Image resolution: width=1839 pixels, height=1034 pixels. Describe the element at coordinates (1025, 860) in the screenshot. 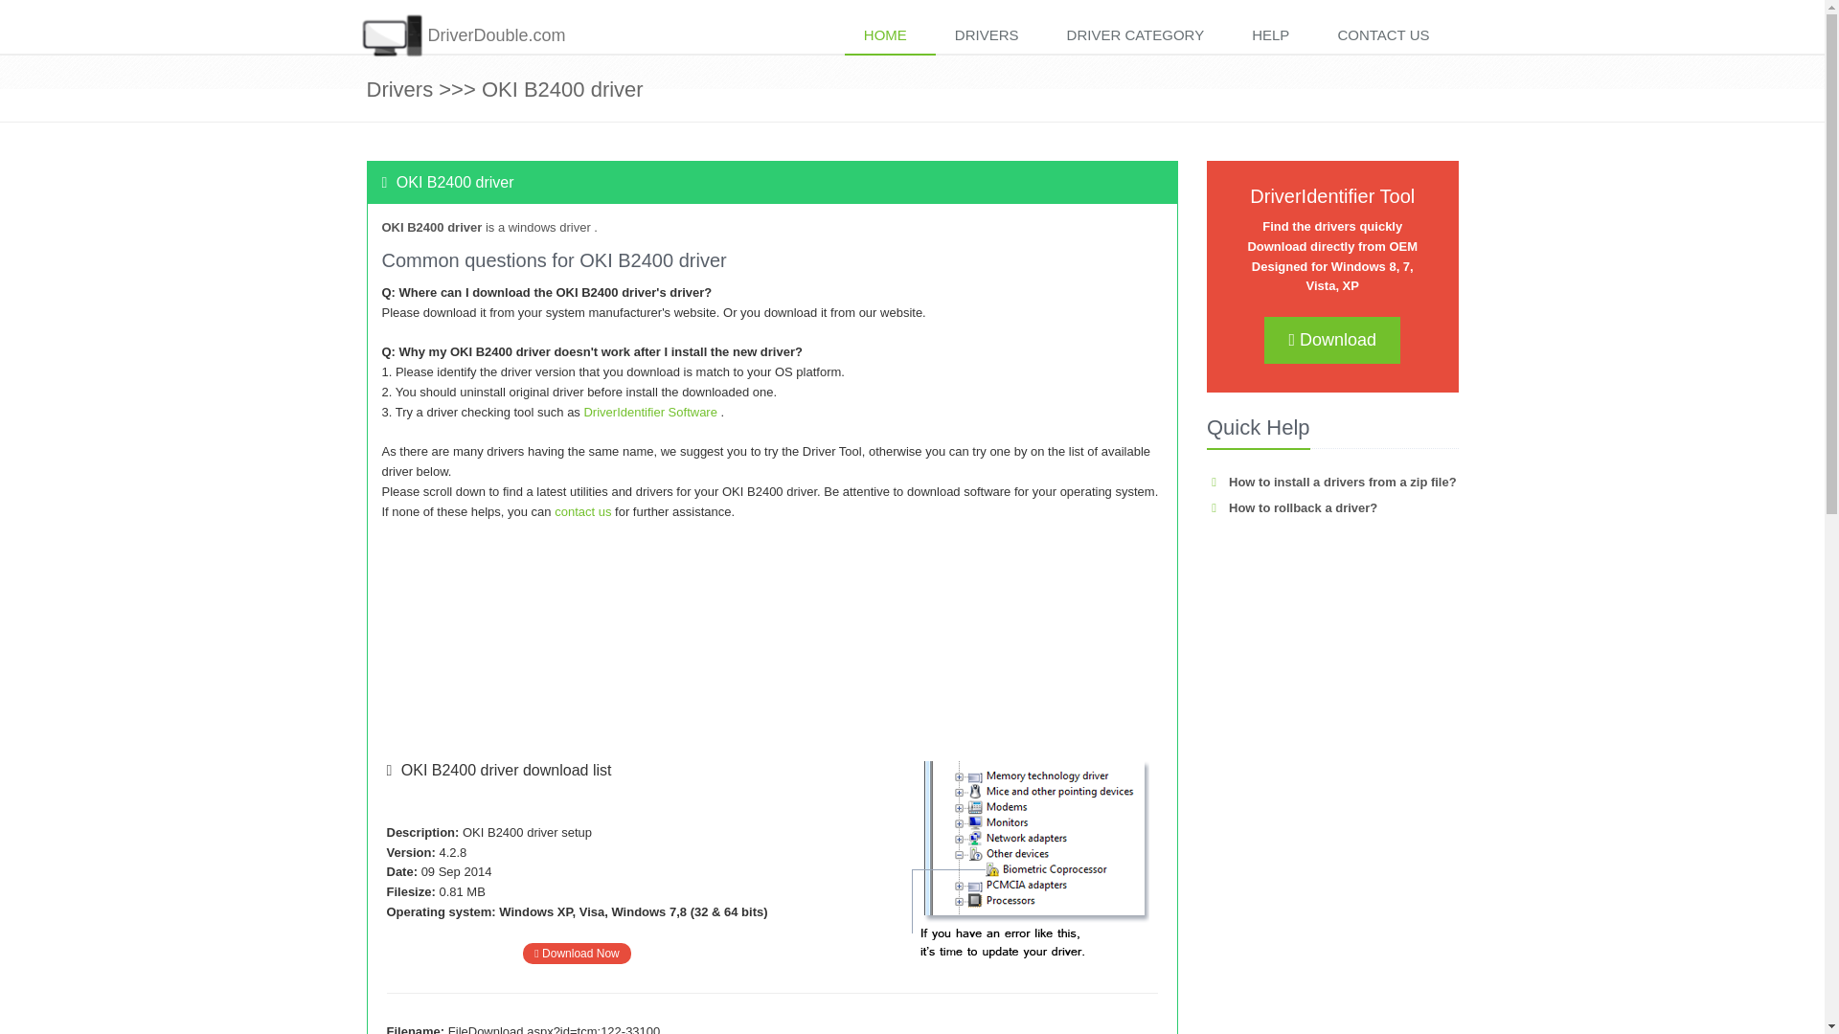

I see `OKI B2400 driver error` at that location.